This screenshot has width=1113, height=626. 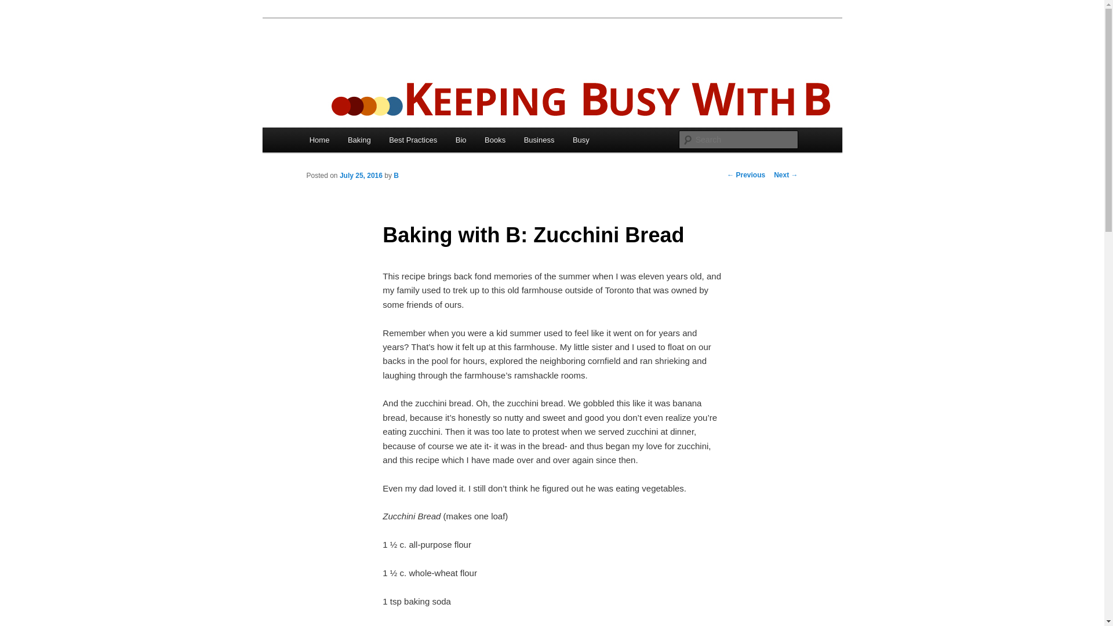 I want to click on Business, so click(x=539, y=140).